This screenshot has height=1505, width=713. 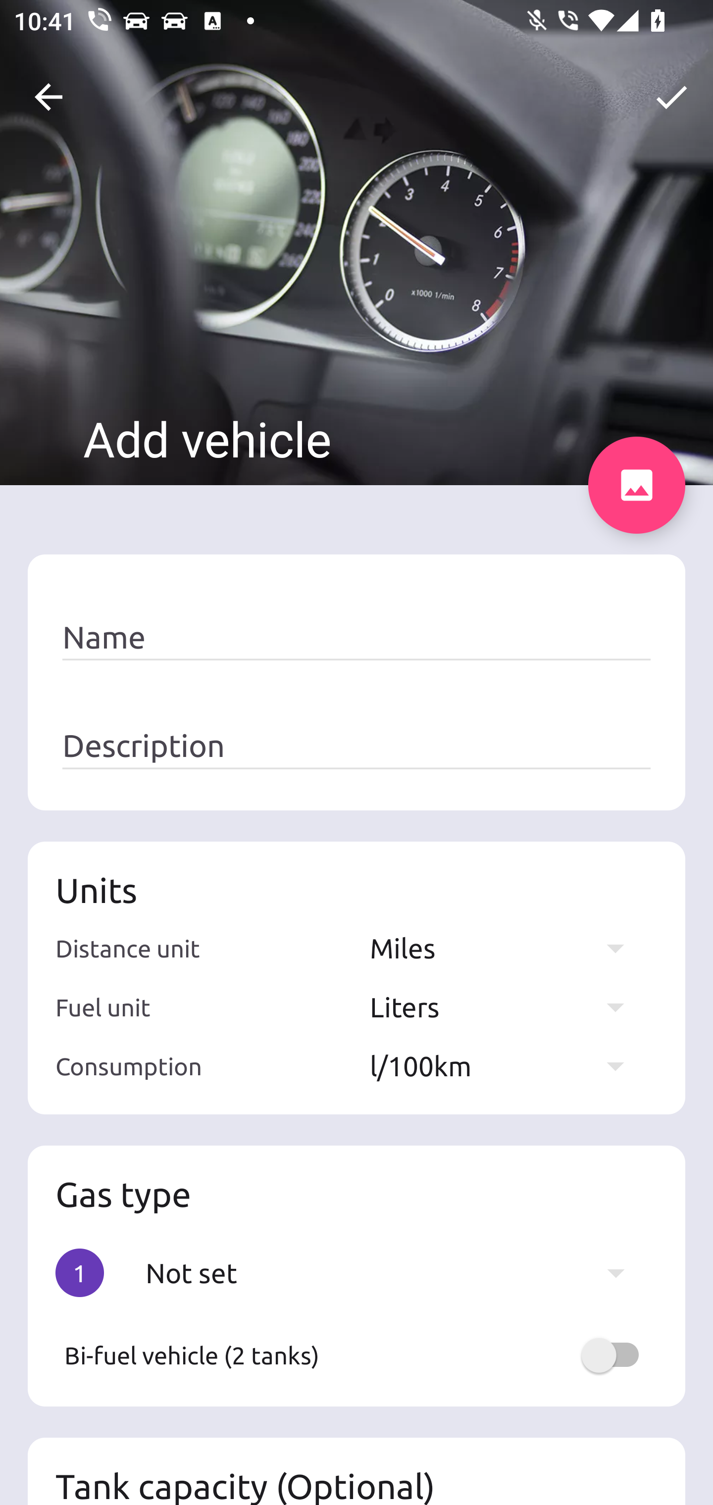 What do you see at coordinates (356, 746) in the screenshot?
I see `Description` at bounding box center [356, 746].